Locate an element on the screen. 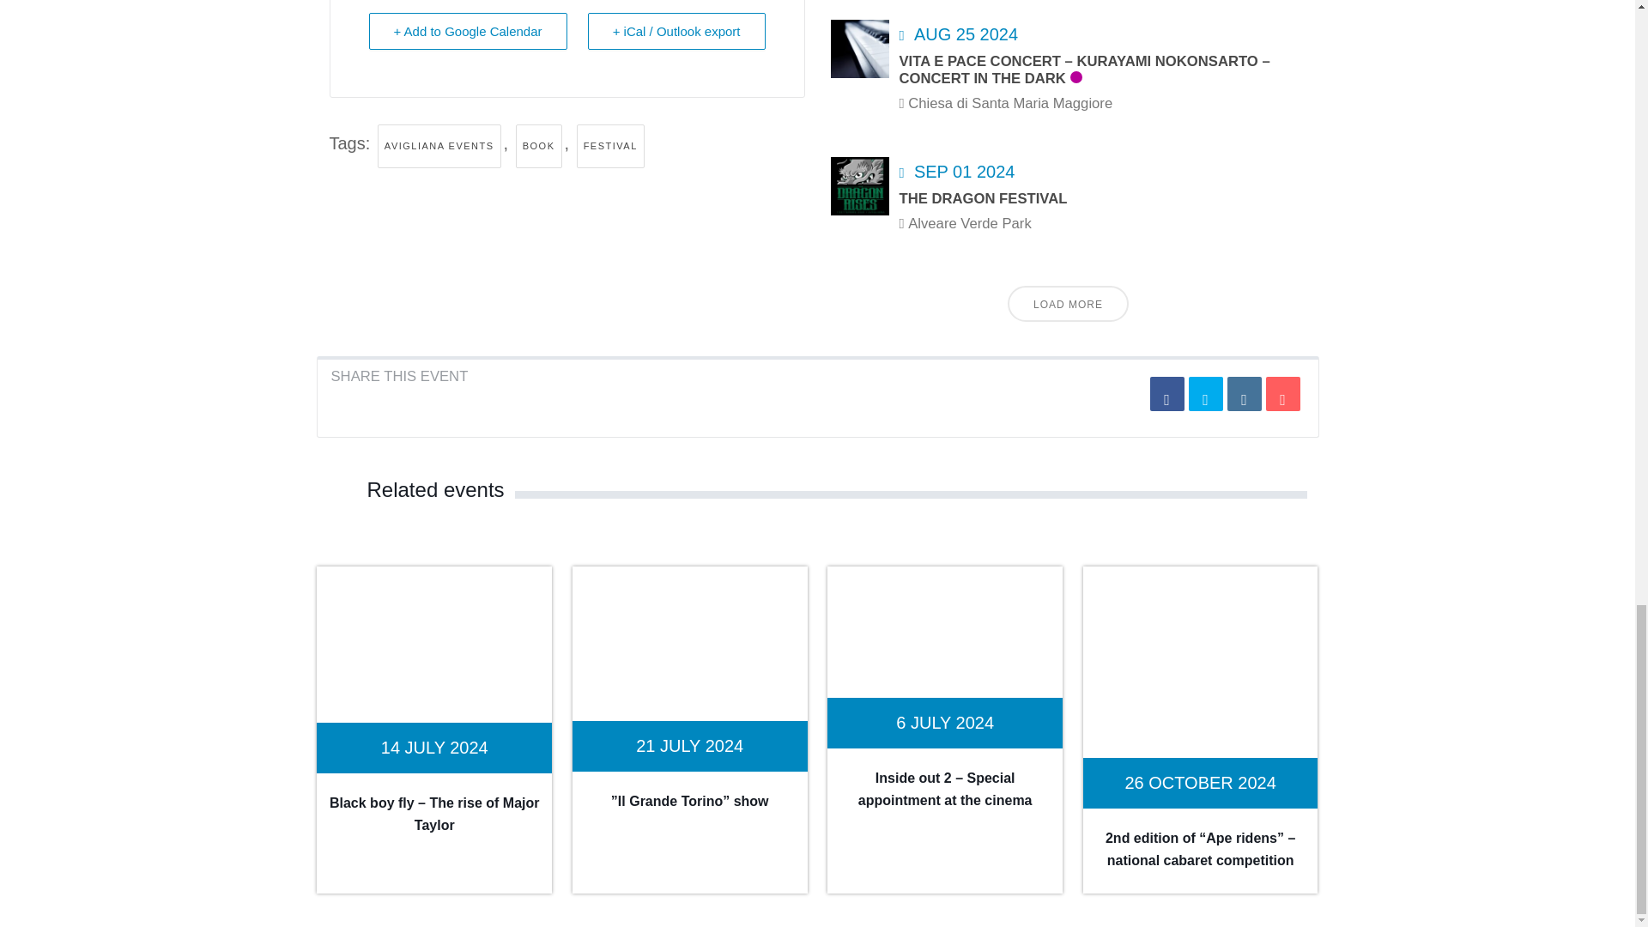 This screenshot has height=927, width=1648. Tweet is located at coordinates (1205, 393).